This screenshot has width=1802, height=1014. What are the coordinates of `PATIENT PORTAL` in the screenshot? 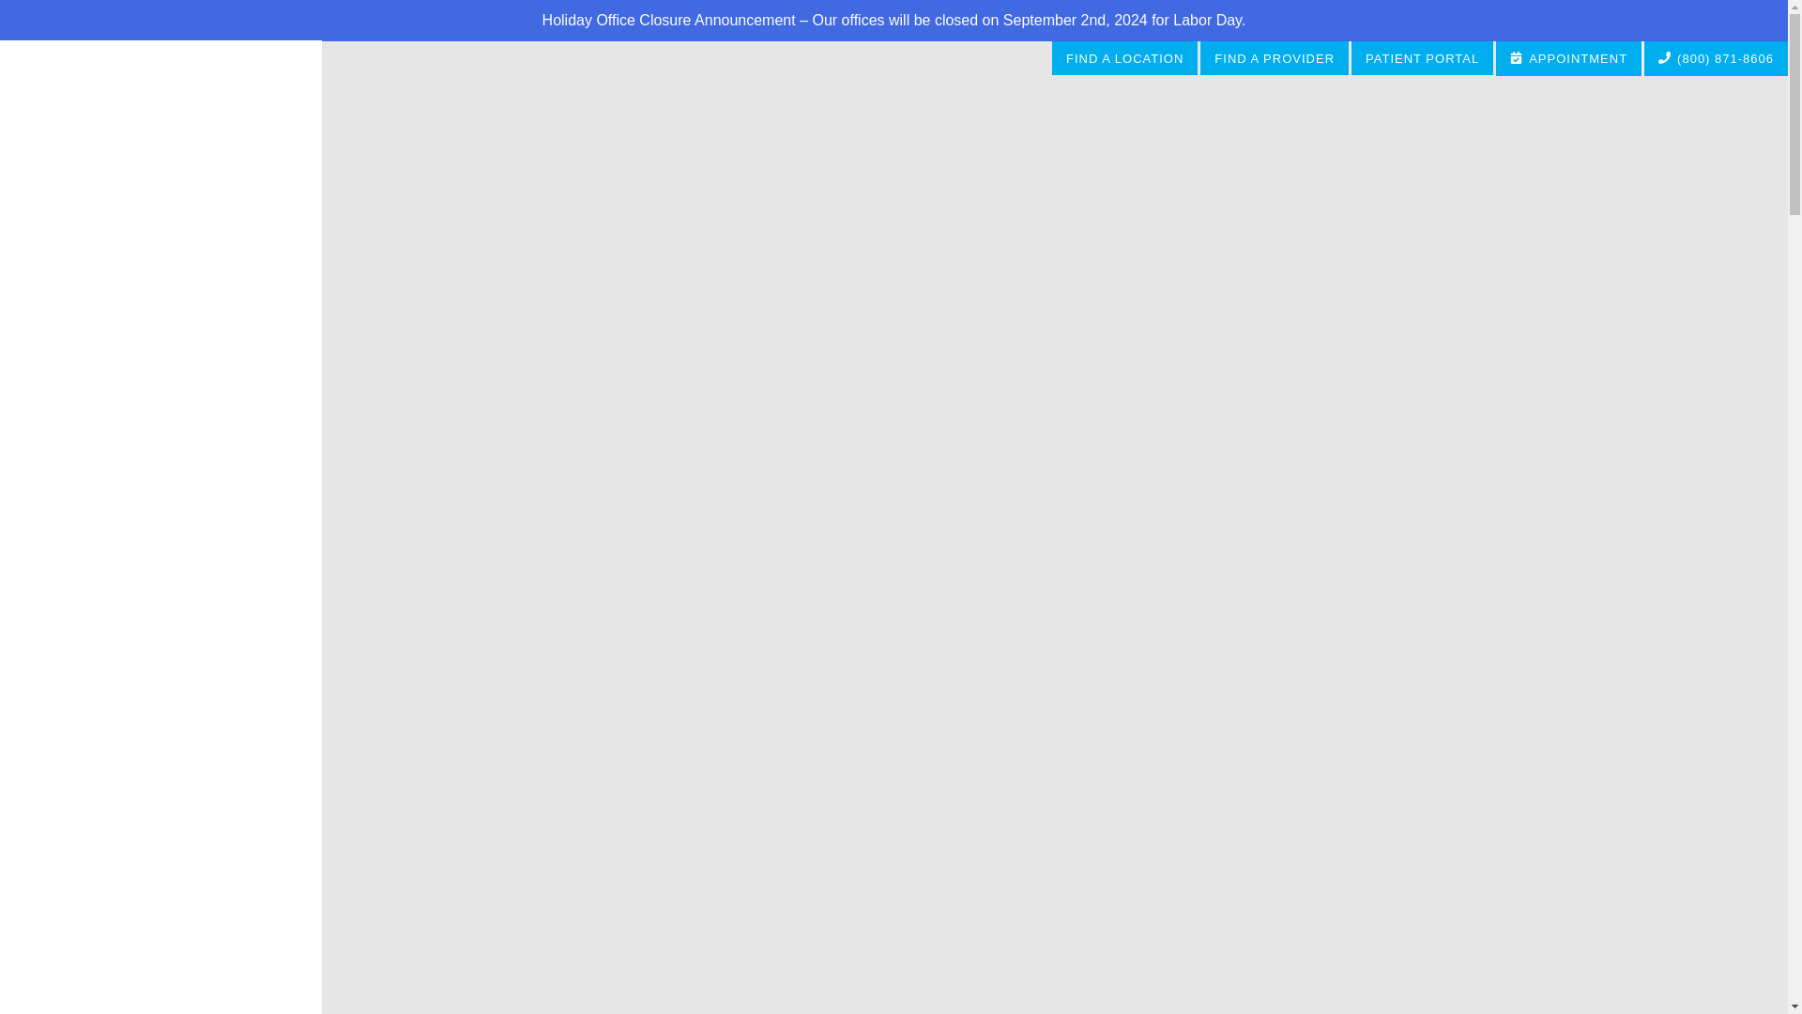 It's located at (1423, 58).